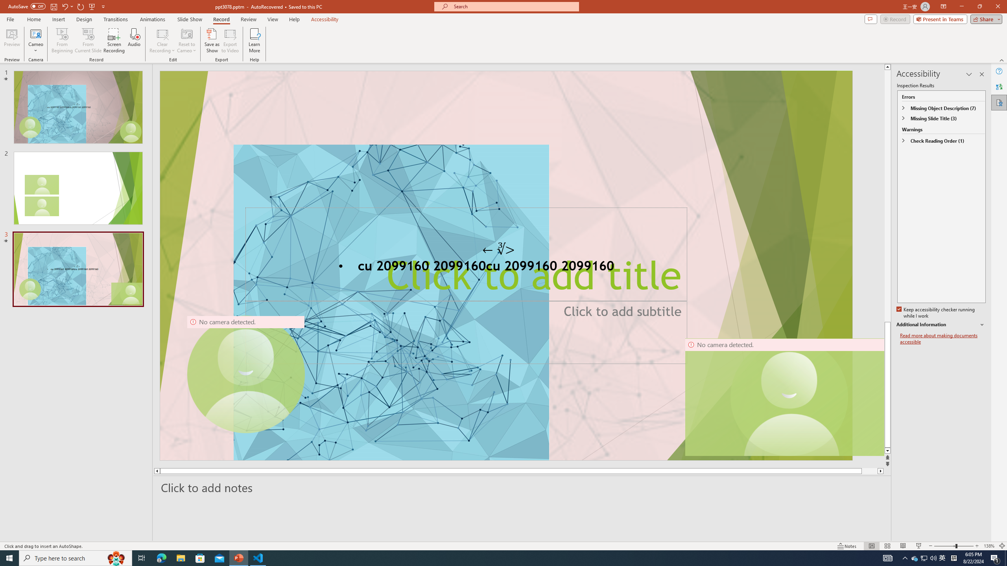 Image resolution: width=1007 pixels, height=566 pixels. What do you see at coordinates (936, 313) in the screenshot?
I see `Keep accessibility checker running while I work` at bounding box center [936, 313].